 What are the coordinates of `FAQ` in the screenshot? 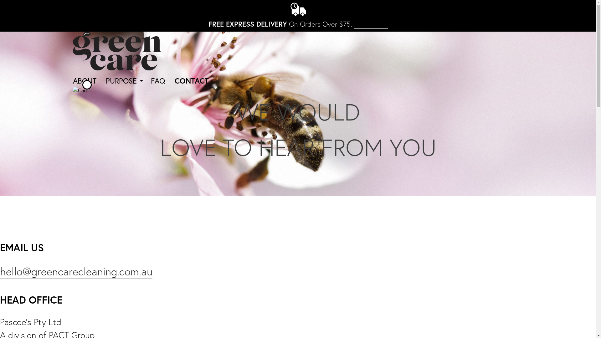 It's located at (158, 81).